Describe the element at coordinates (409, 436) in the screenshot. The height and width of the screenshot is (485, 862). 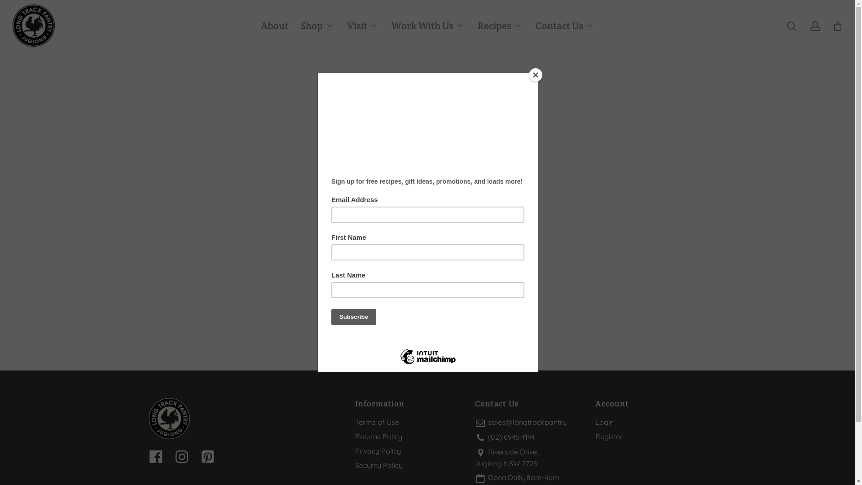
I see `Returns Policy` at that location.